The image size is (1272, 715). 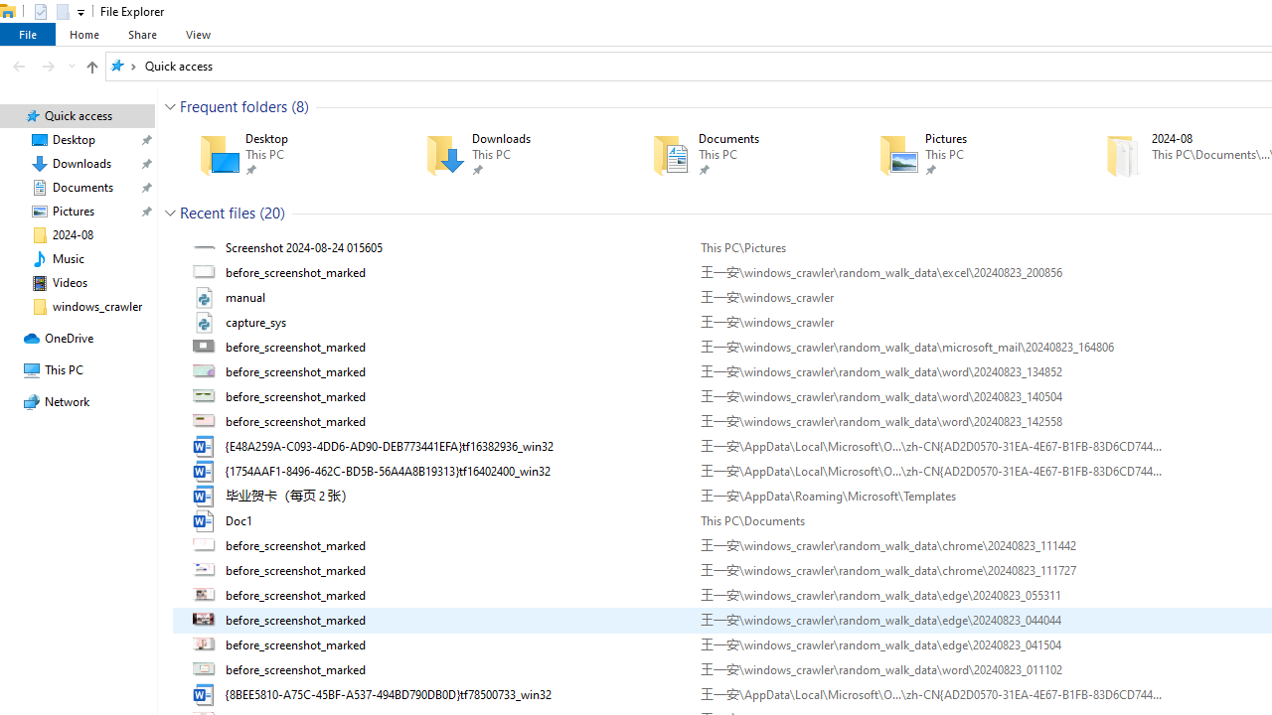 What do you see at coordinates (963, 155) in the screenshot?
I see `Pictures` at bounding box center [963, 155].